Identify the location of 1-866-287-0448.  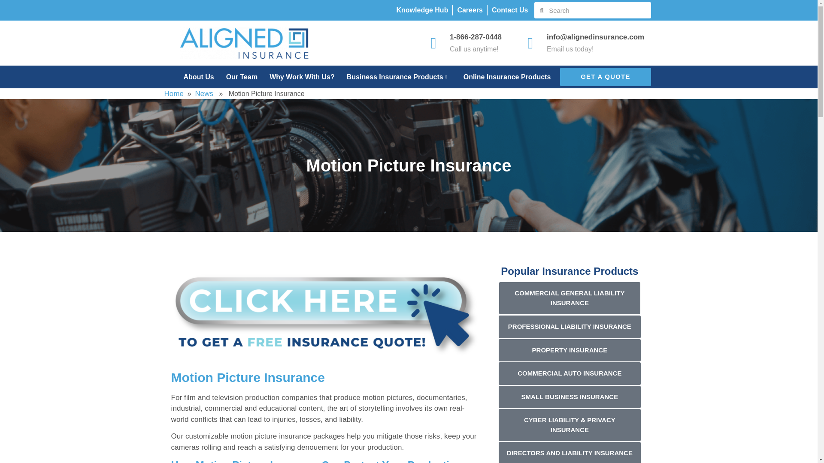
(476, 37).